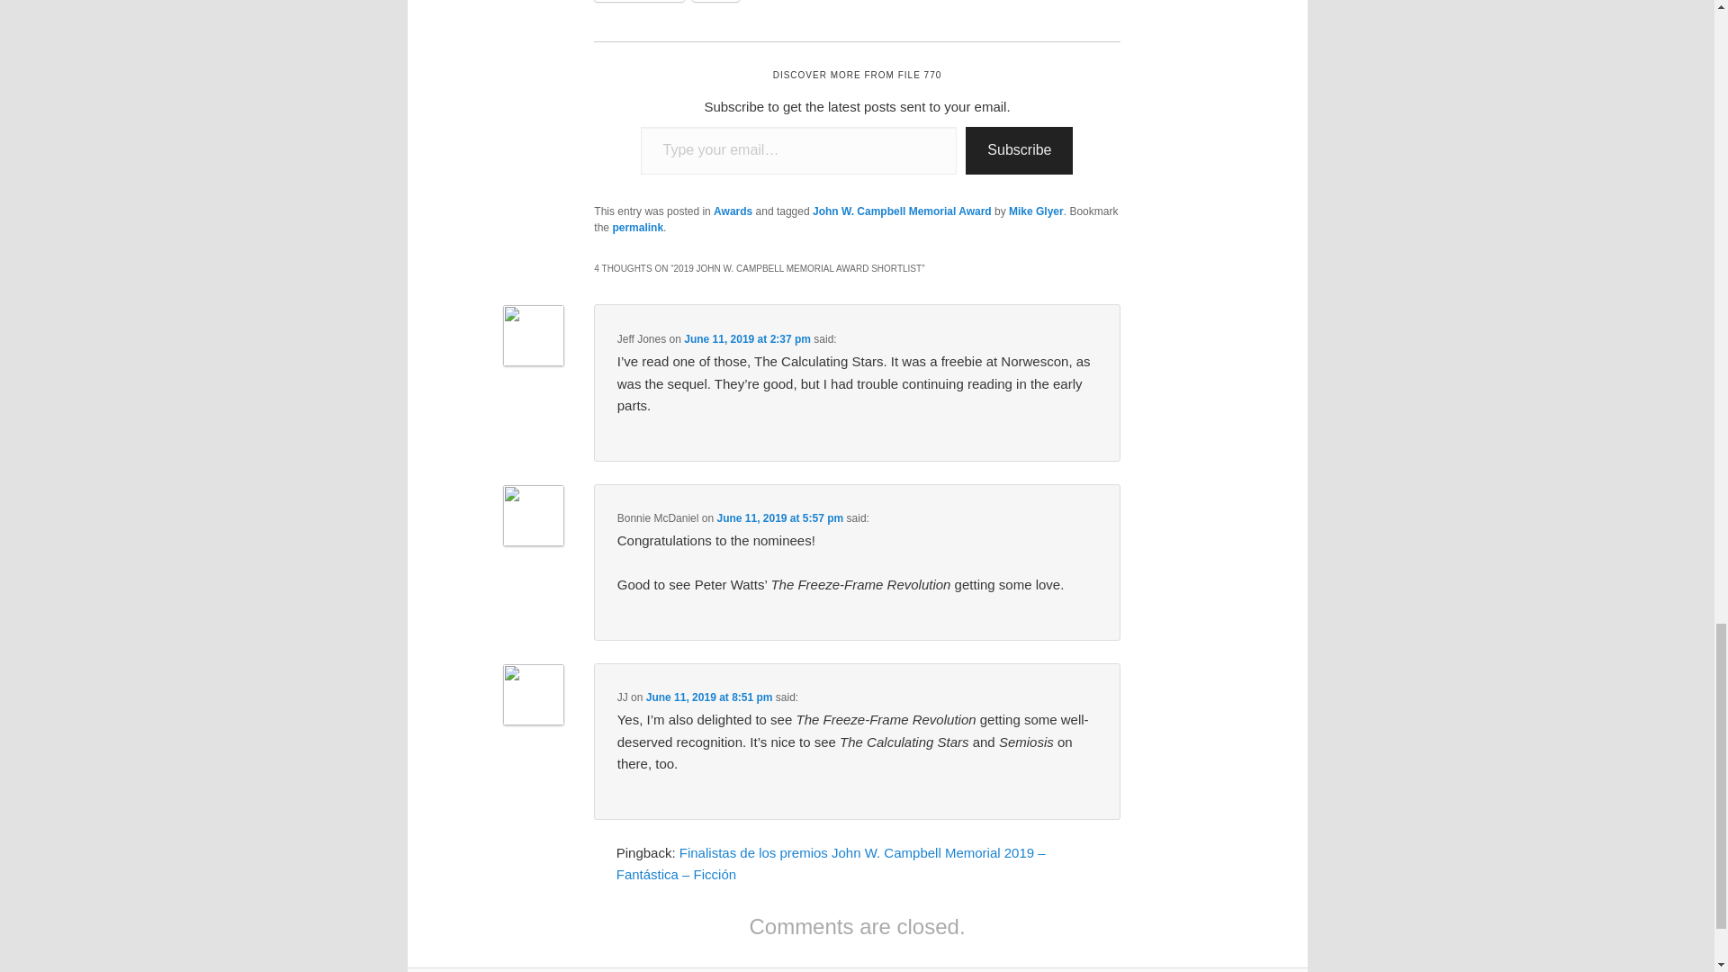 The width and height of the screenshot is (1728, 972). Describe the element at coordinates (715, 1) in the screenshot. I see `Click to share on X` at that location.